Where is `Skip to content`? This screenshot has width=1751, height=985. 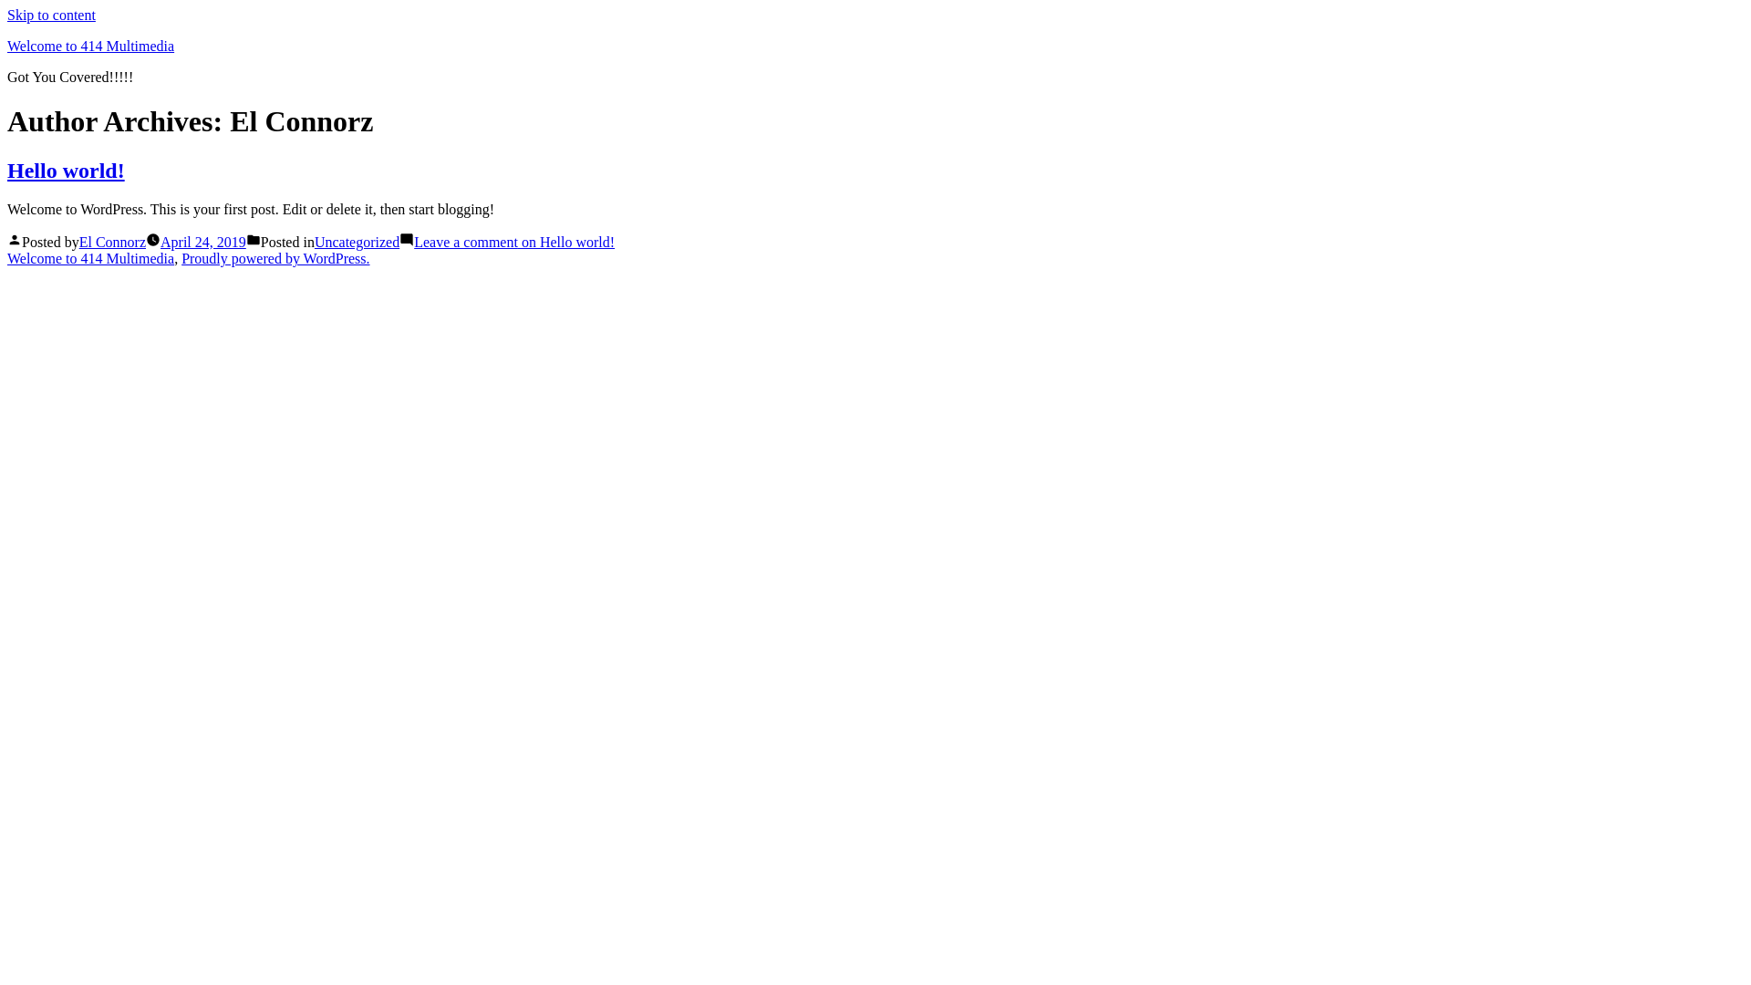 Skip to content is located at coordinates (51, 15).